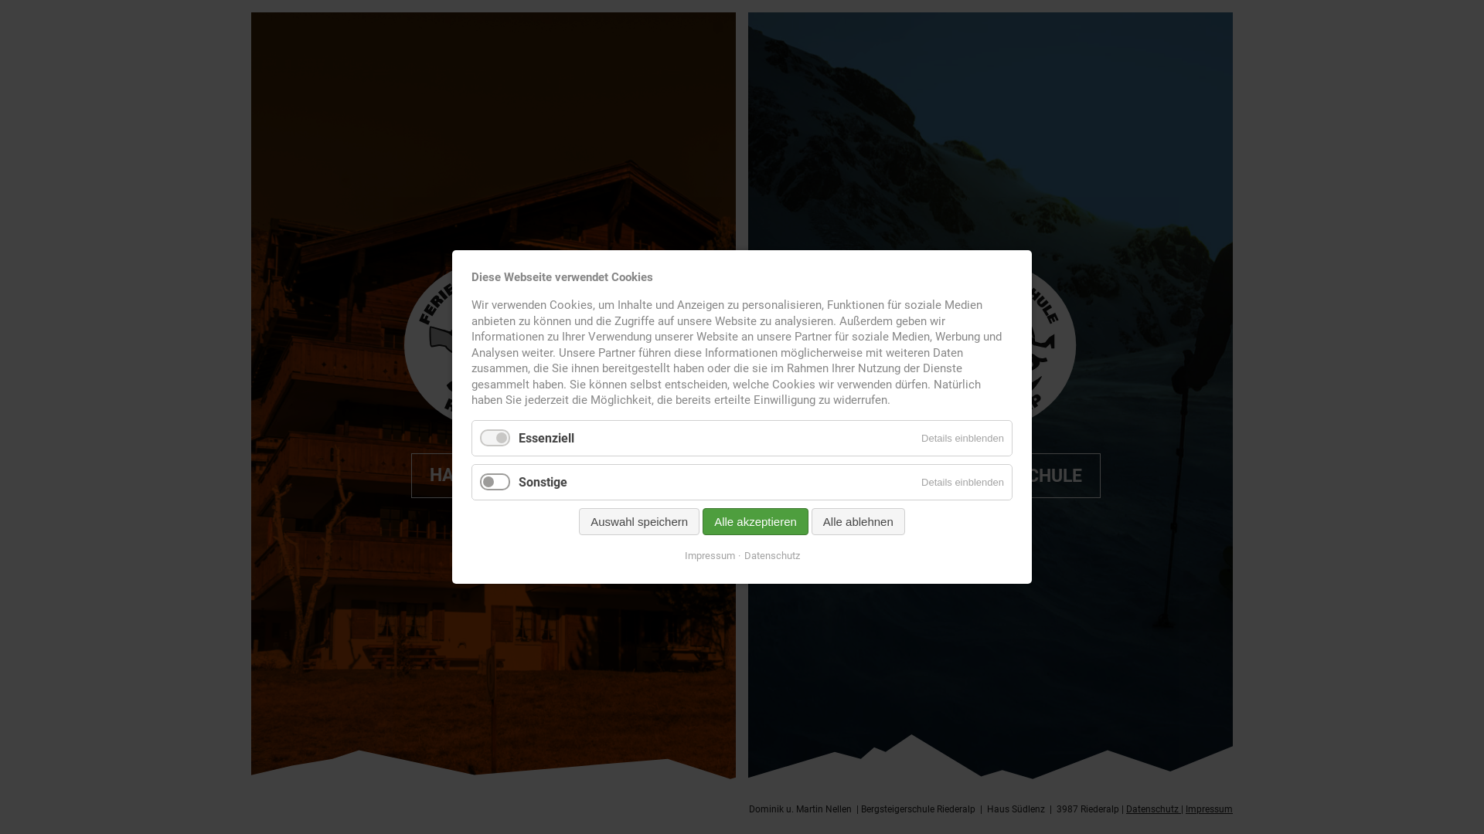  What do you see at coordinates (963, 482) in the screenshot?
I see `Details einblenden` at bounding box center [963, 482].